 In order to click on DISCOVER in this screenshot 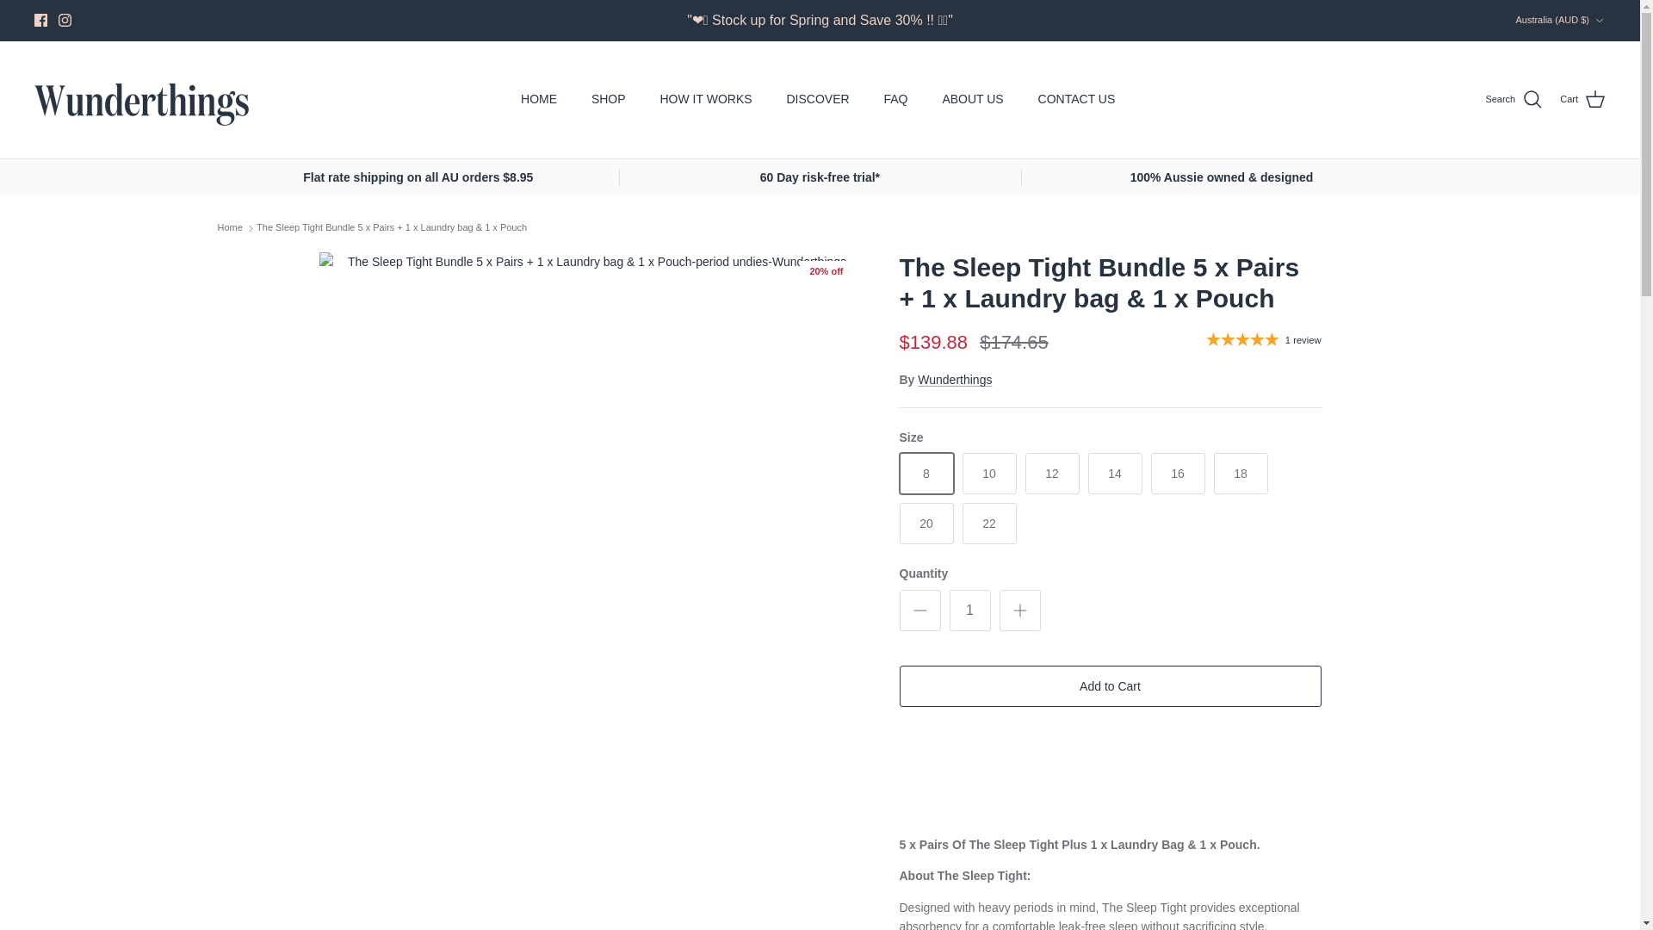, I will do `click(817, 99)`.